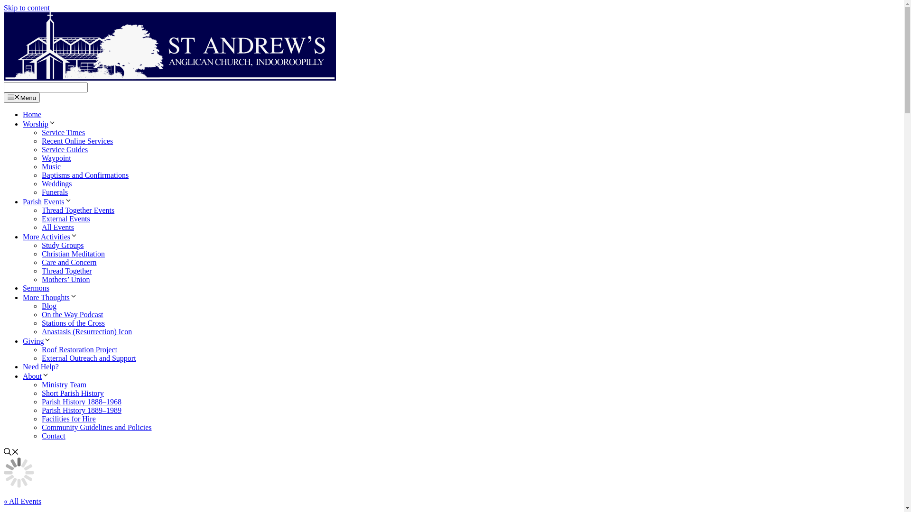 This screenshot has width=911, height=512. I want to click on Parish Events, so click(47, 202).